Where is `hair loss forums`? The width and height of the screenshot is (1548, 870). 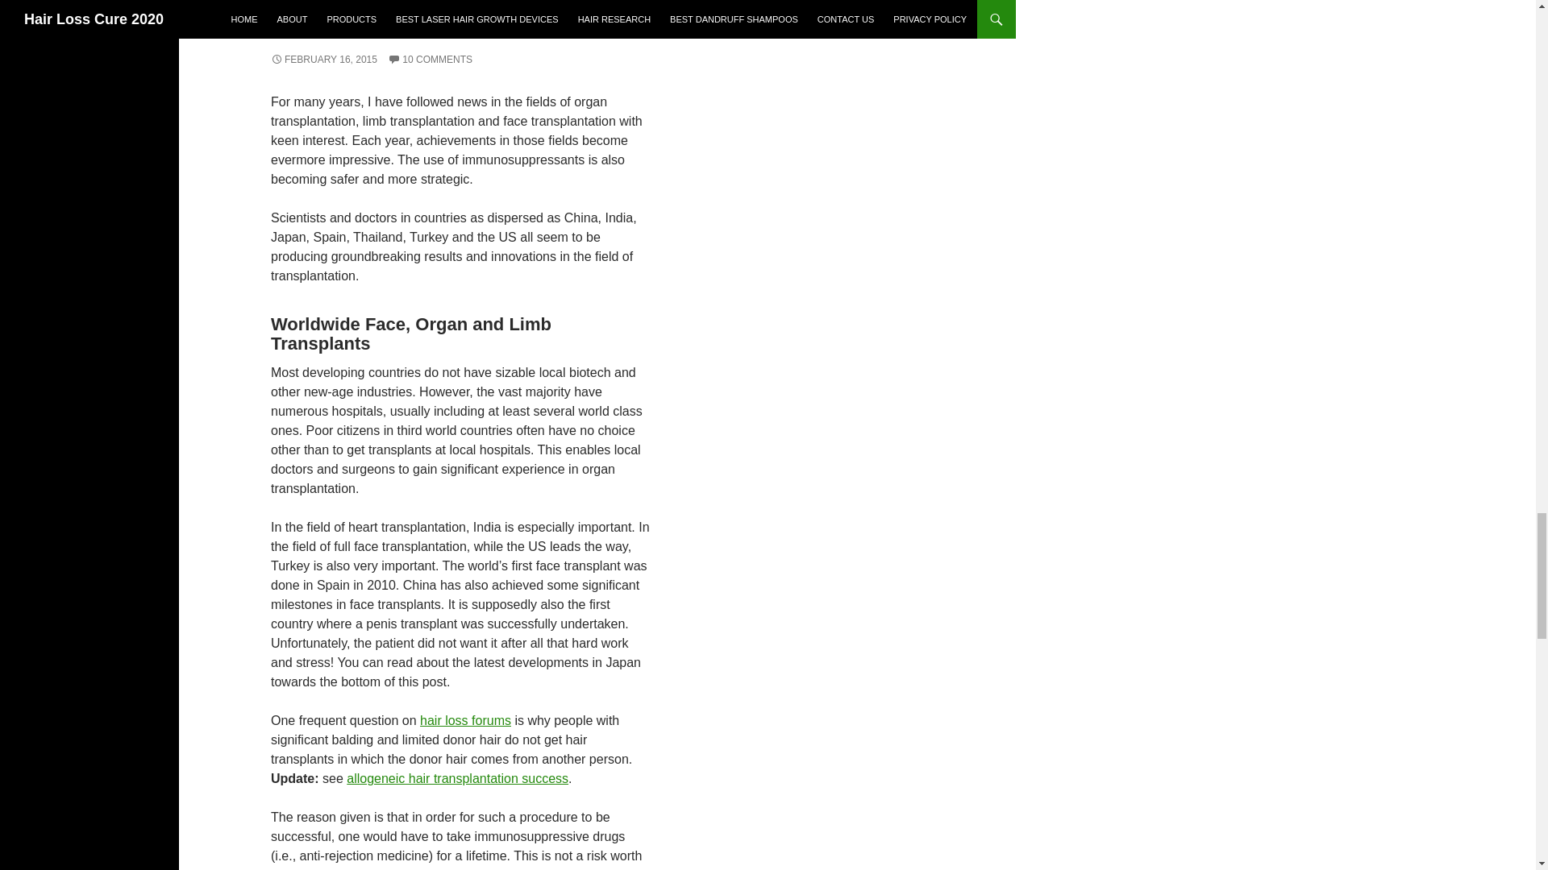
hair loss forums is located at coordinates (464, 720).